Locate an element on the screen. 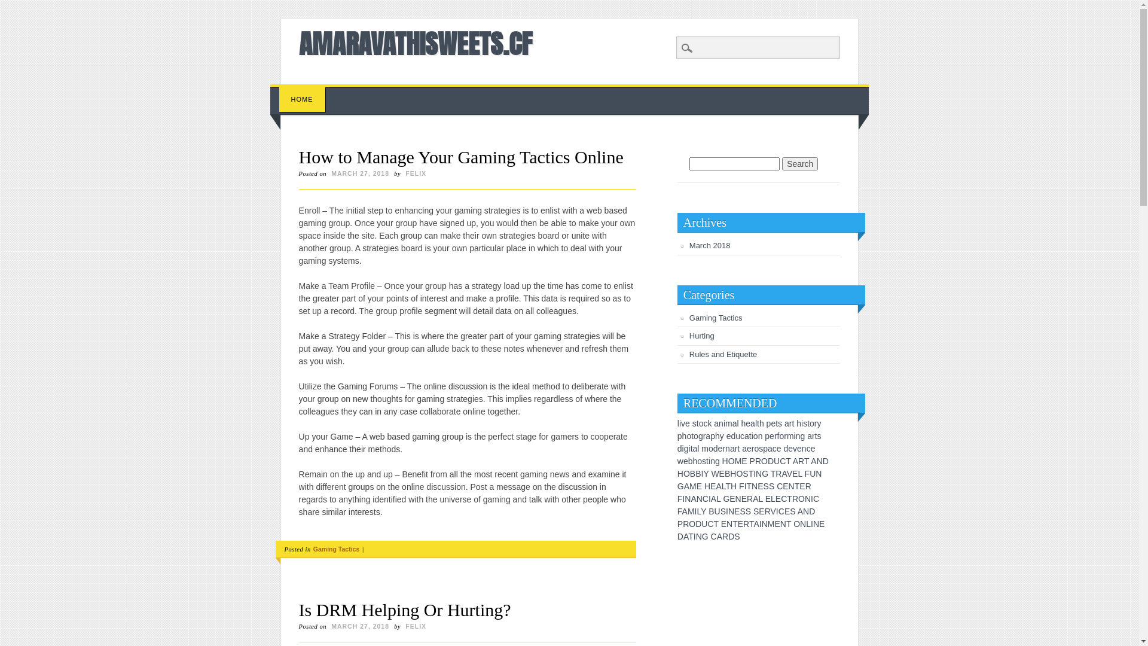 The width and height of the screenshot is (1148, 646). Gaming Tactics is located at coordinates (716, 318).